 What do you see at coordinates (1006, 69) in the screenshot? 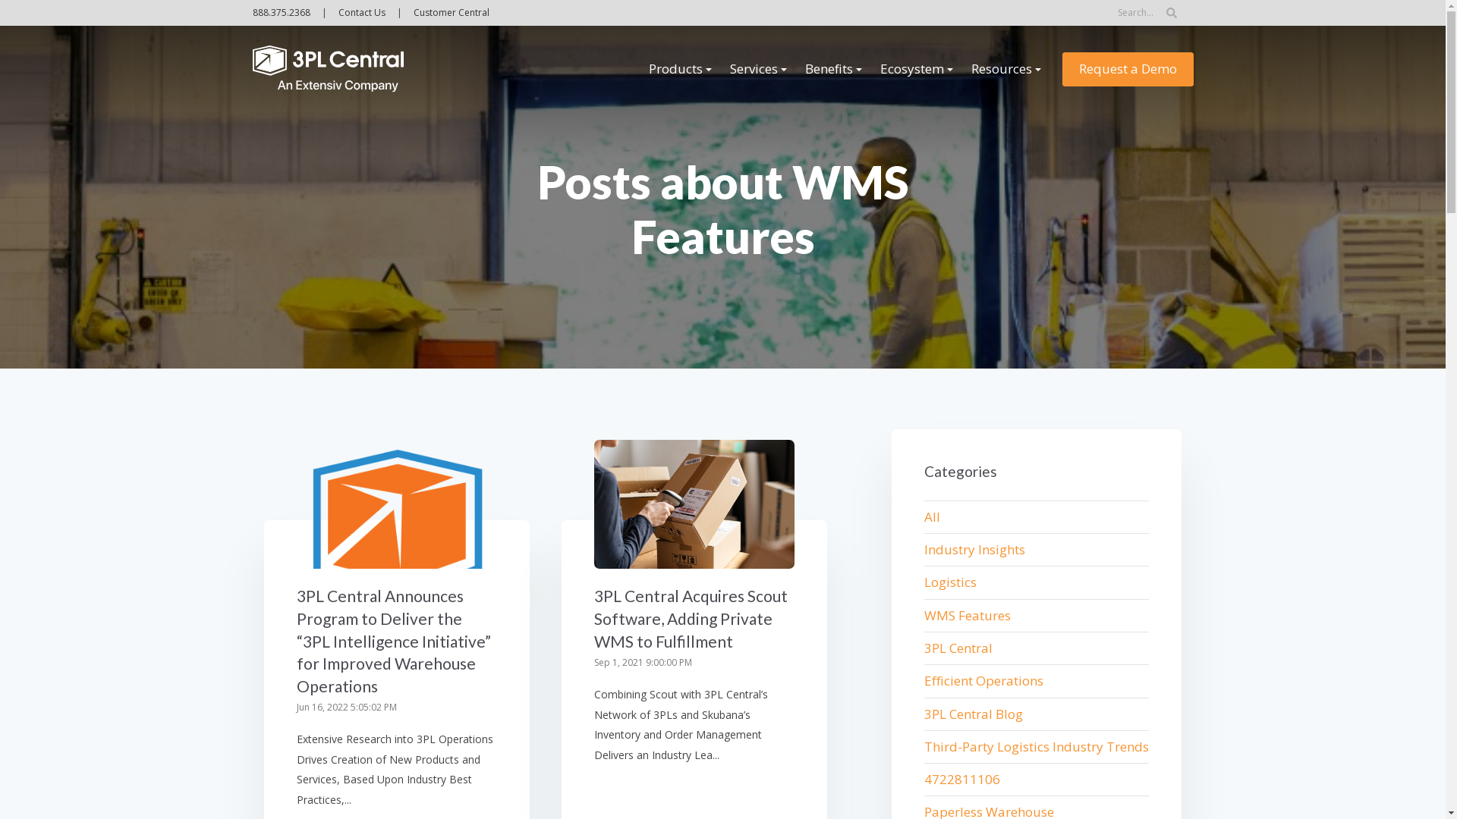
I see `Resources` at bounding box center [1006, 69].